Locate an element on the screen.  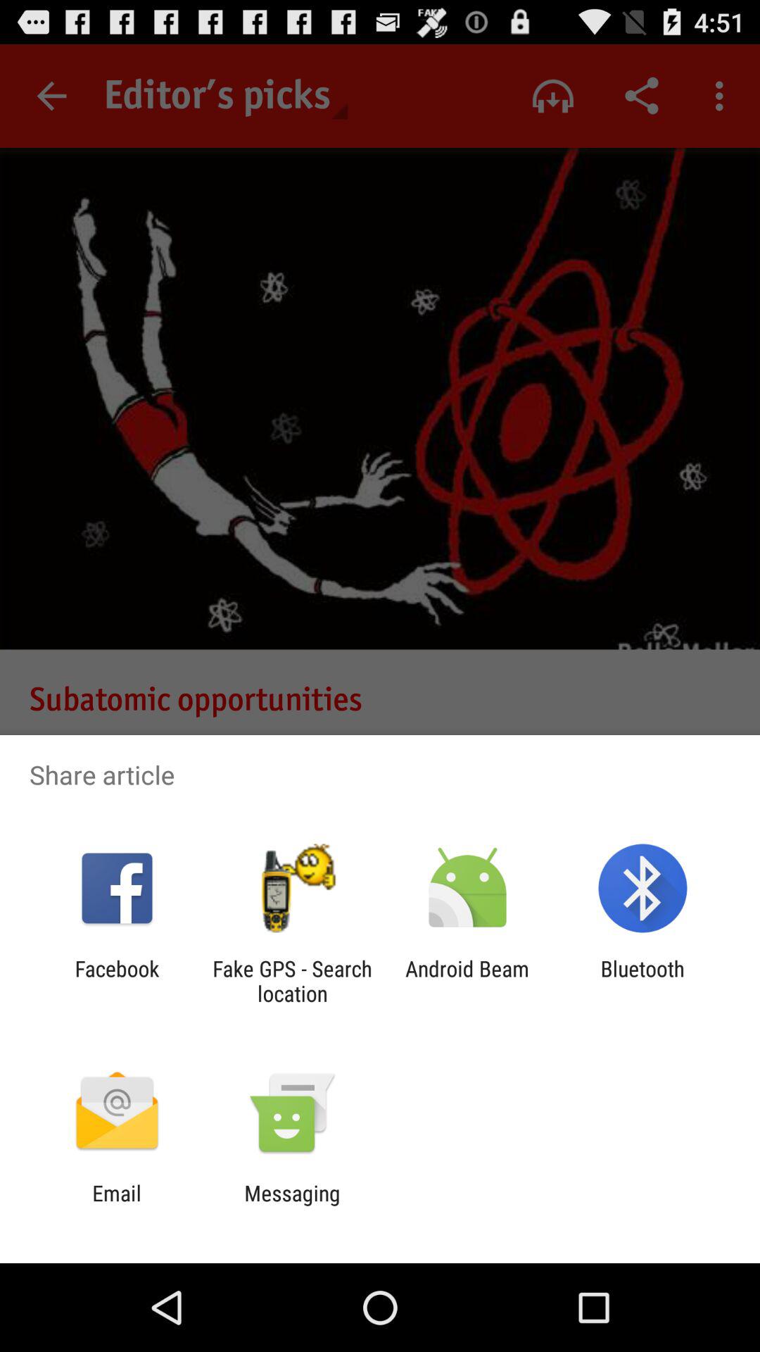
select the item next to the email item is located at coordinates (292, 1206).